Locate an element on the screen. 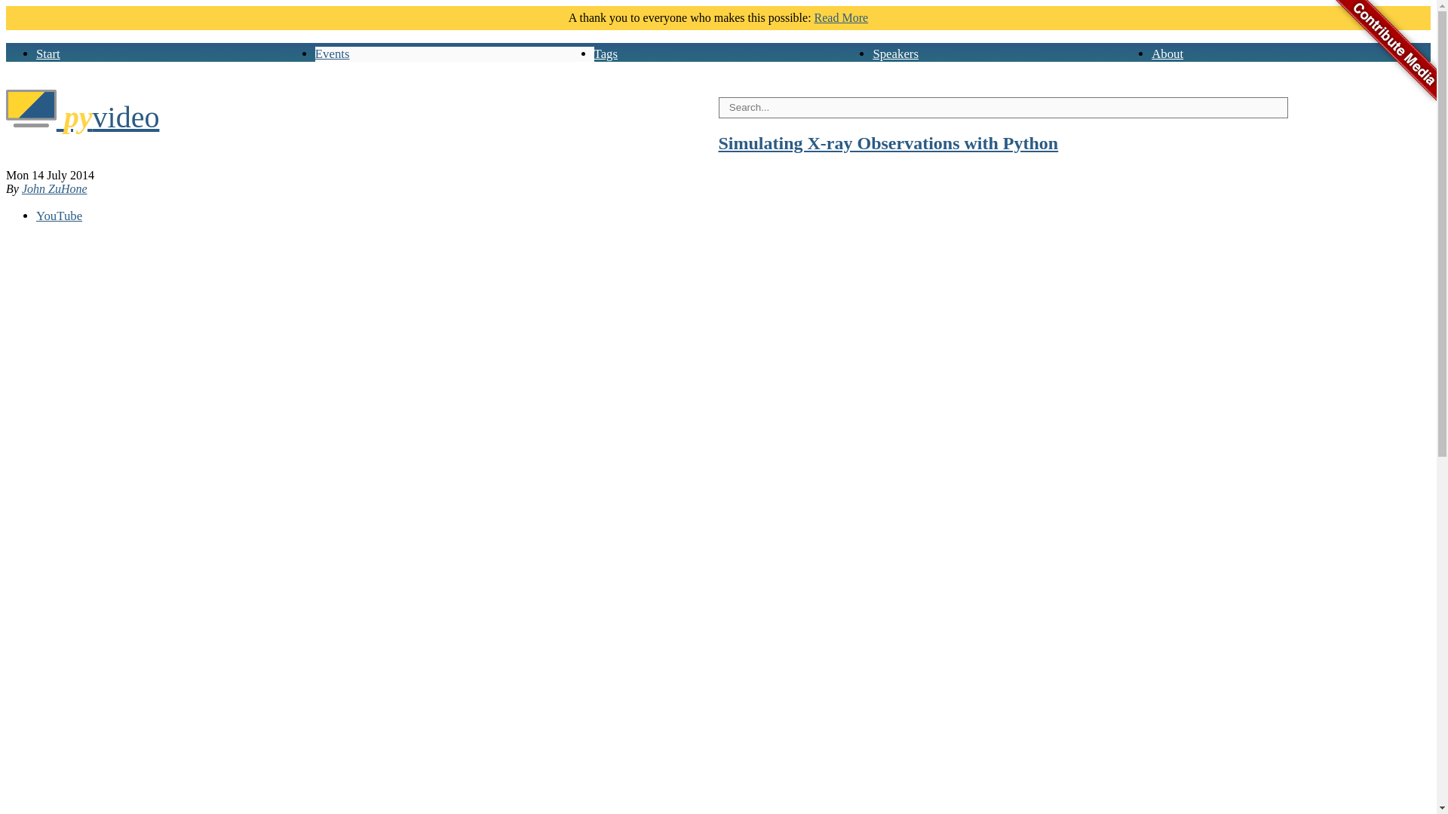 This screenshot has height=814, width=1448. Simulating X-ray Observations with Python is located at coordinates (888, 143).